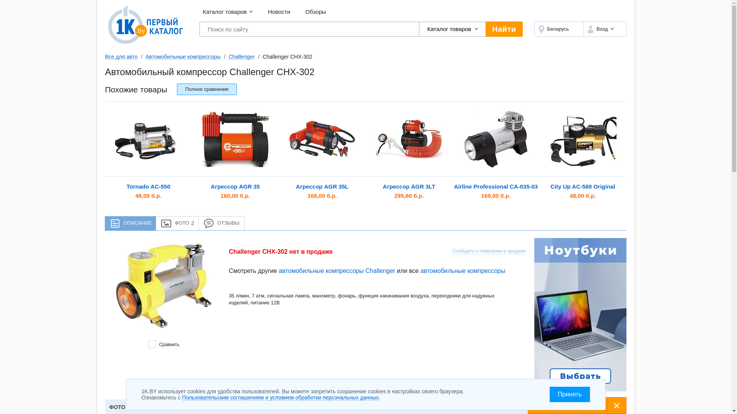 The height and width of the screenshot is (414, 737). I want to click on Airline Professional CA-035-03, so click(496, 139).